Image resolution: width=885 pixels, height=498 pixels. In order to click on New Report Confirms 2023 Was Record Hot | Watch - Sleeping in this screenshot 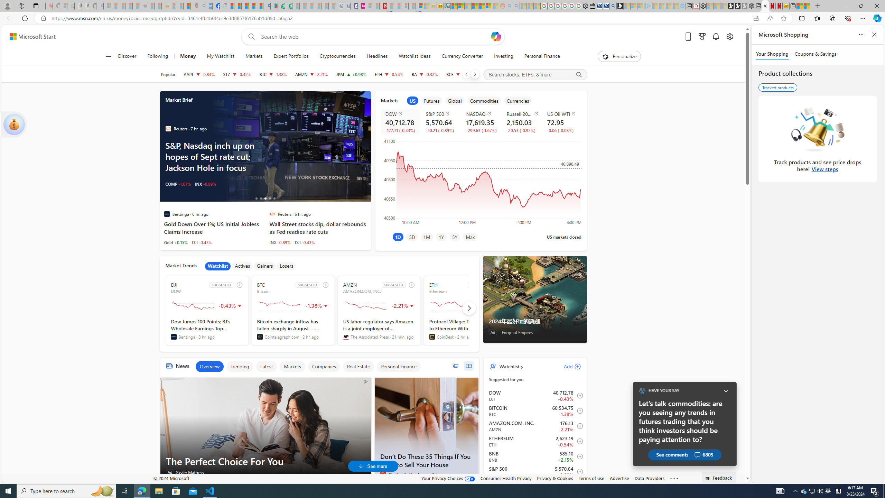, I will do `click(136, 6)`.